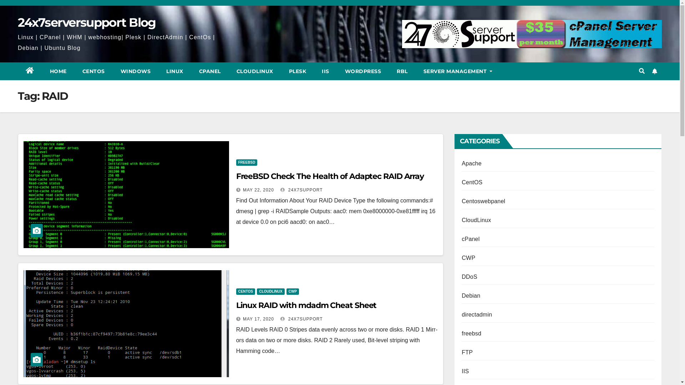  I want to click on Apache, so click(472, 163).